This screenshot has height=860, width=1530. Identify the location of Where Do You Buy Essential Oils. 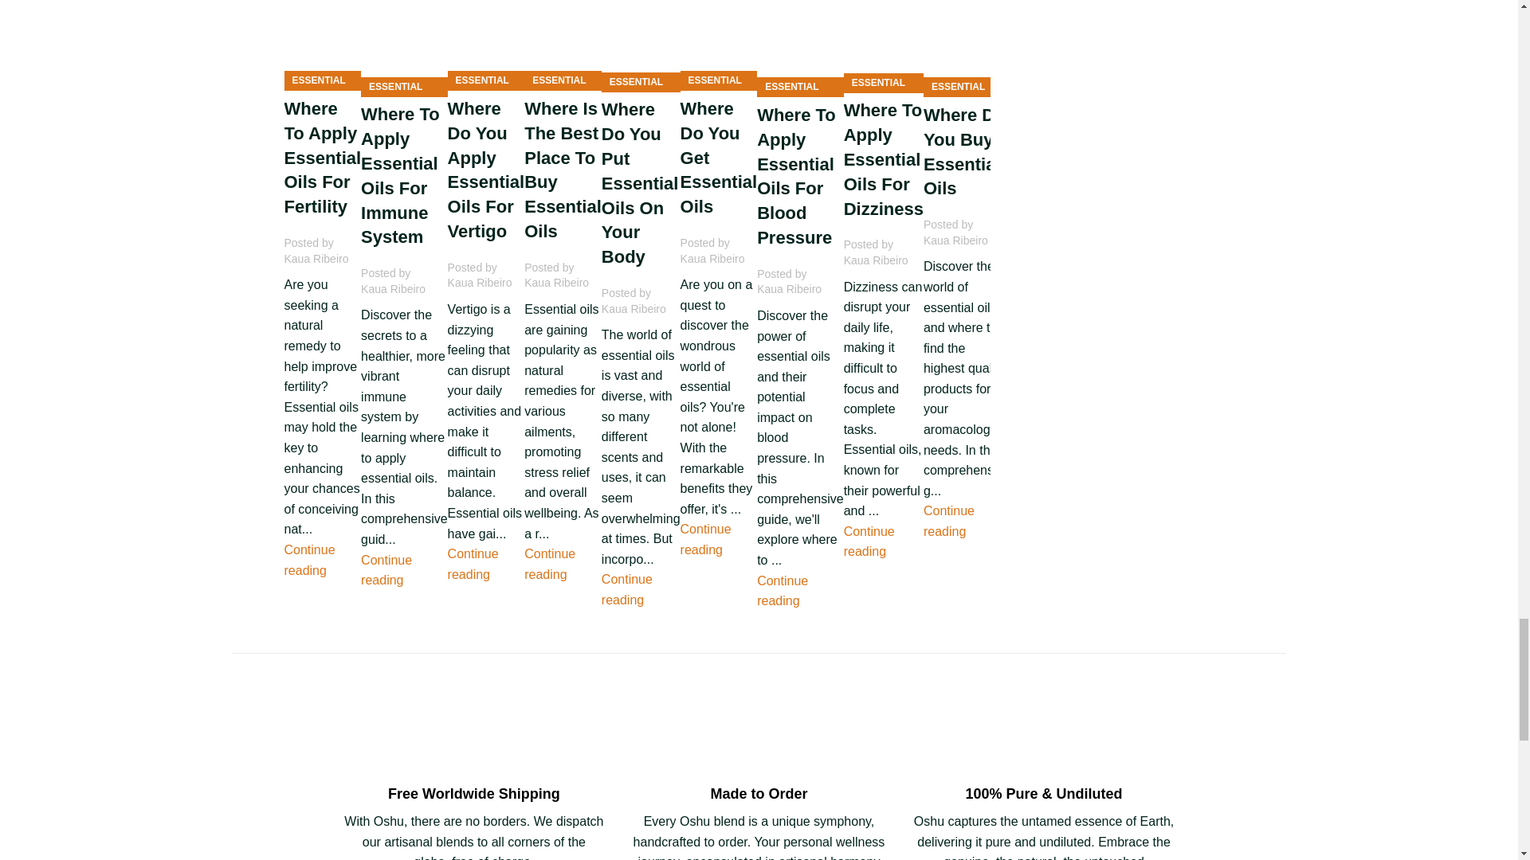
(967, 48).